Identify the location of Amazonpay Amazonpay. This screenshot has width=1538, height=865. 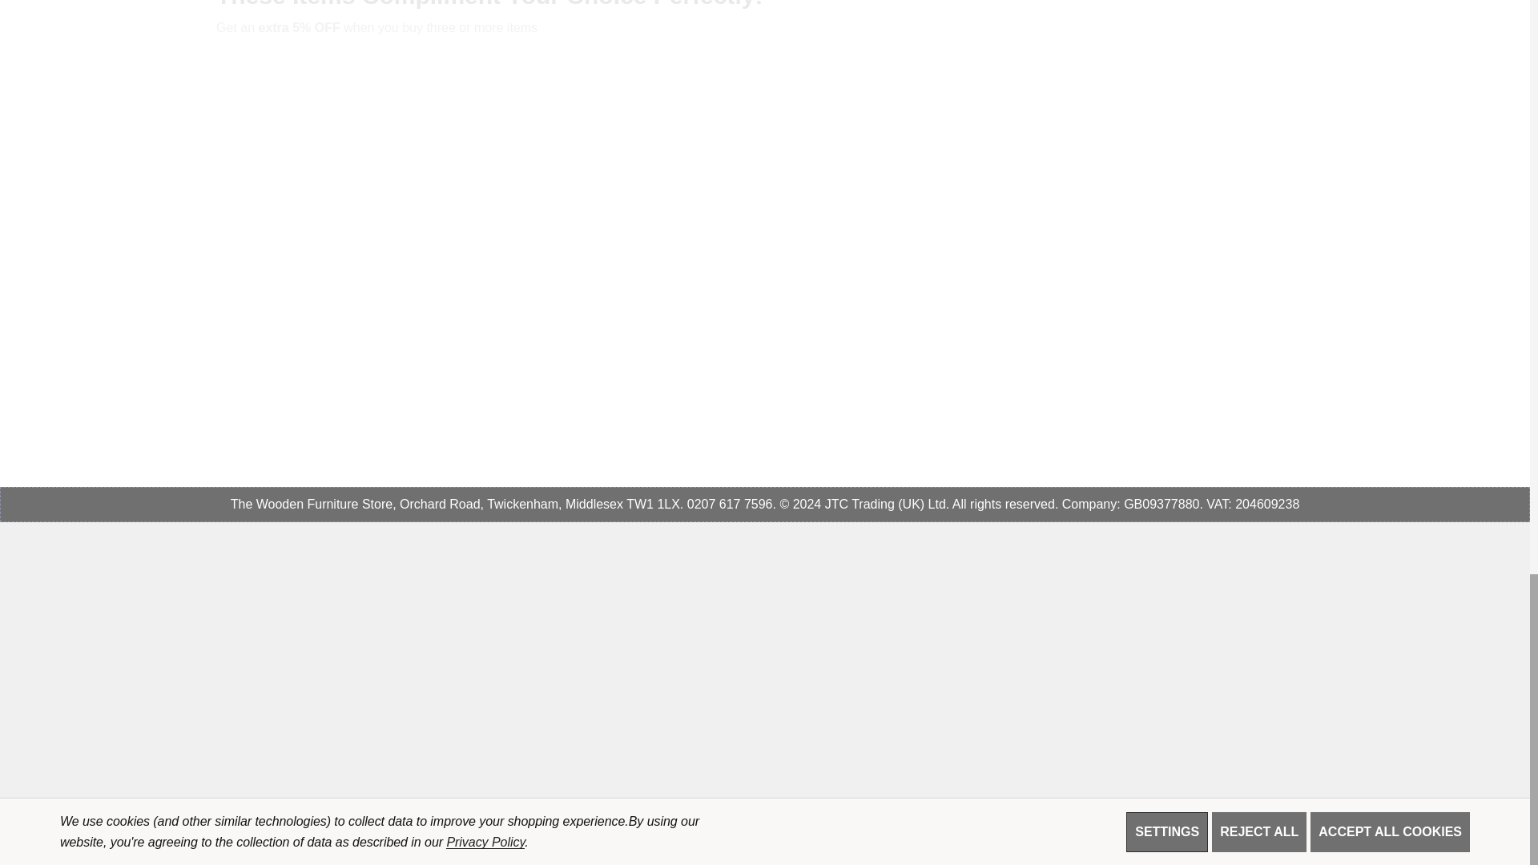
(1381, 831).